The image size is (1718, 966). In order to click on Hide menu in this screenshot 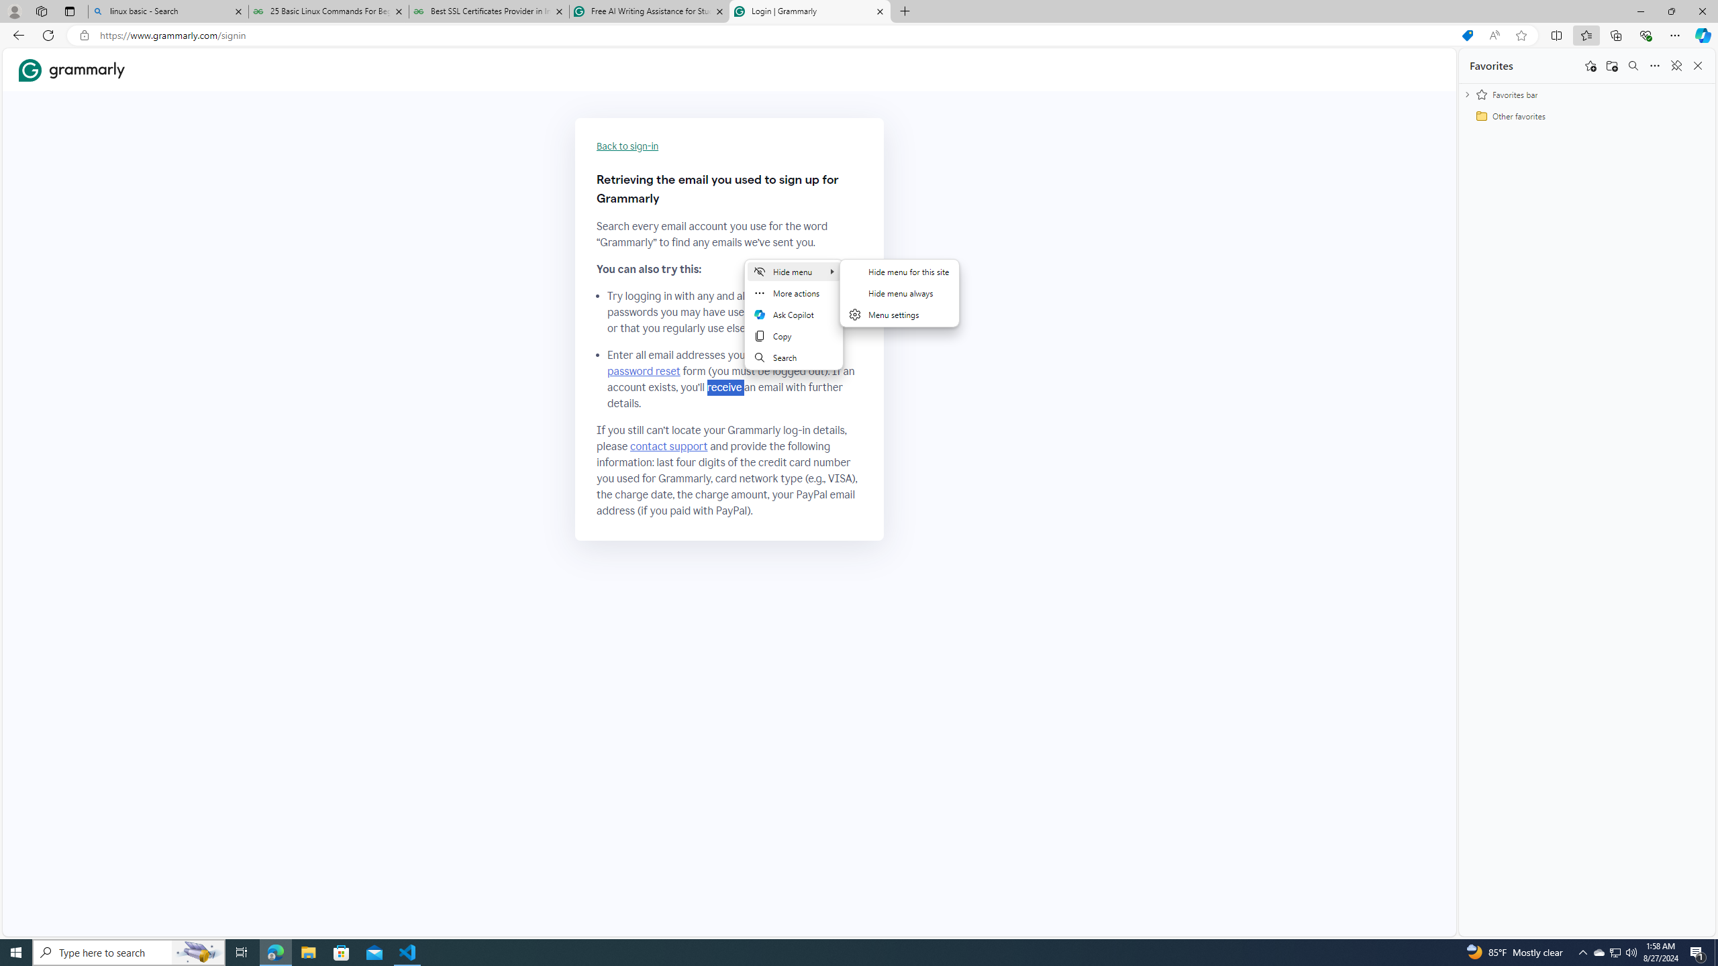, I will do `click(899, 292)`.